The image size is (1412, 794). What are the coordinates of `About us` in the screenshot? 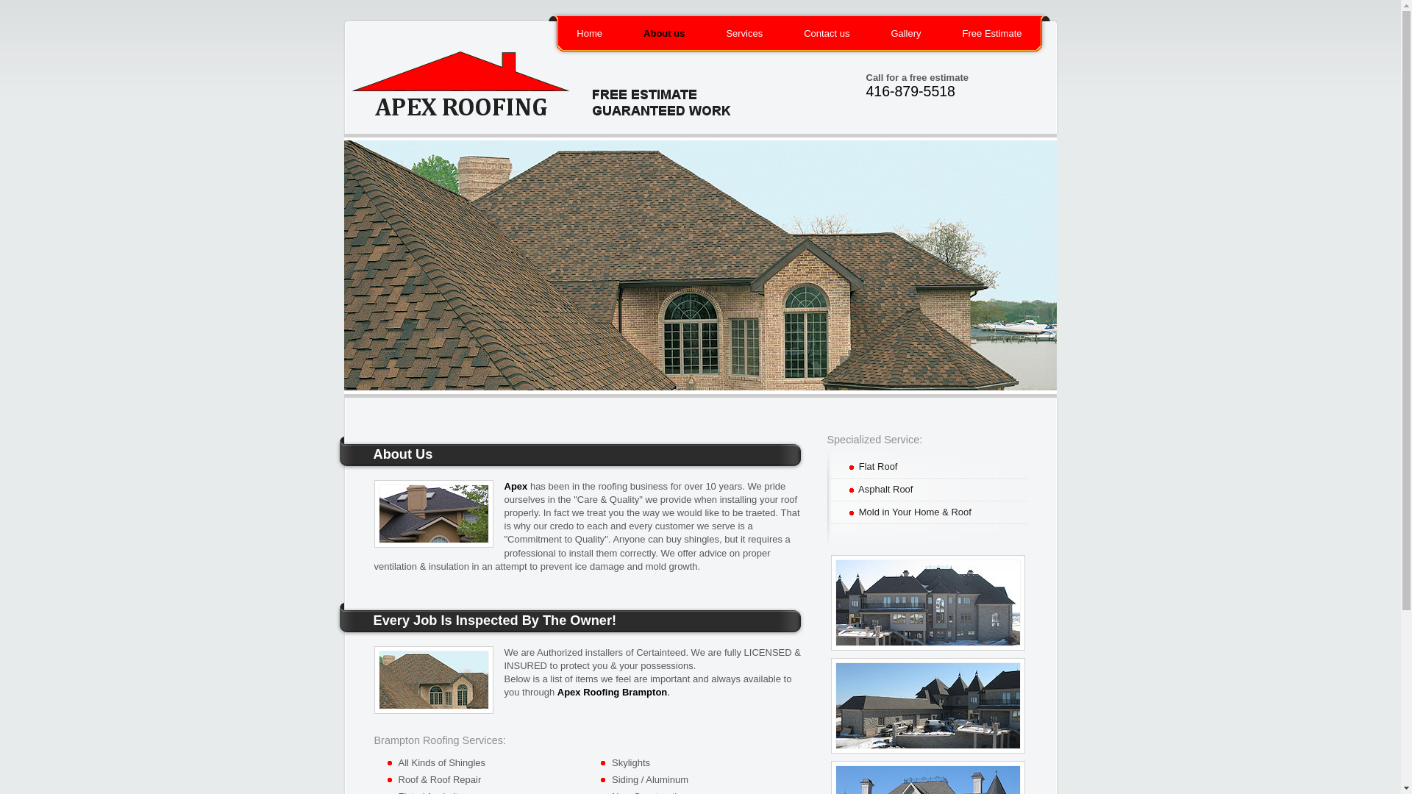 It's located at (664, 34).